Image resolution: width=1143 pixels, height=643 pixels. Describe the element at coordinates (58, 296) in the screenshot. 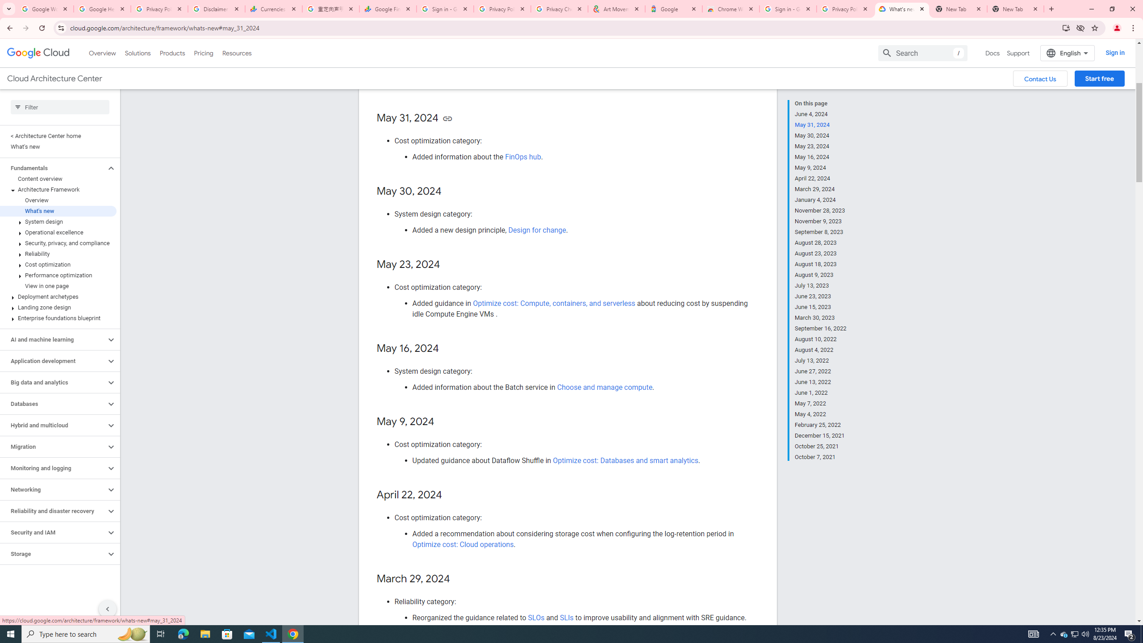

I see `Deployment archetypes` at that location.